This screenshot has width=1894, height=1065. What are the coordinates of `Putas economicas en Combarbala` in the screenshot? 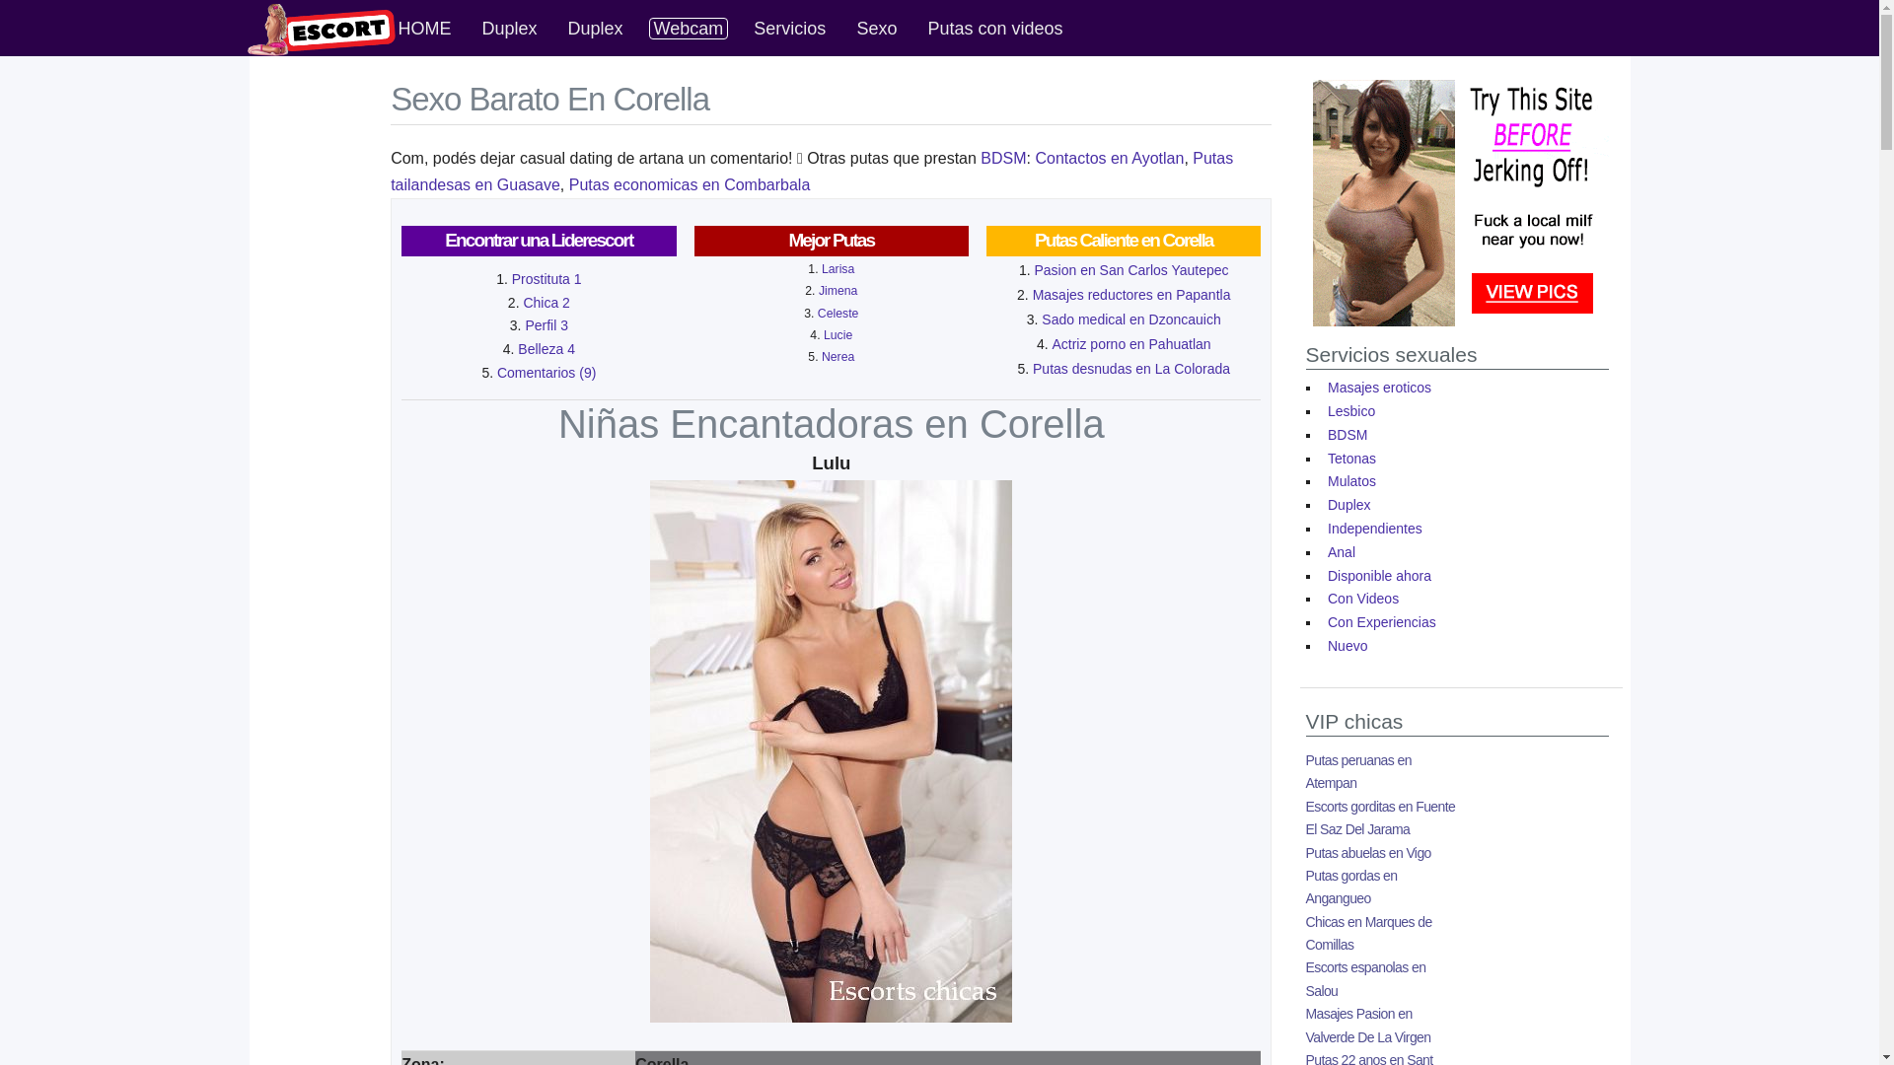 It's located at (691, 185).